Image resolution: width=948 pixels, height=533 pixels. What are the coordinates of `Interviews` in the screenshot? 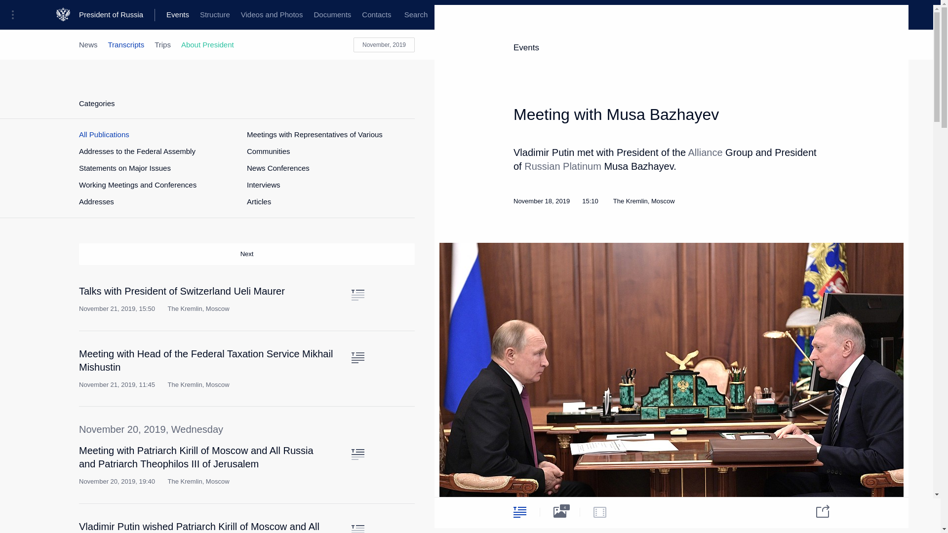 It's located at (264, 185).